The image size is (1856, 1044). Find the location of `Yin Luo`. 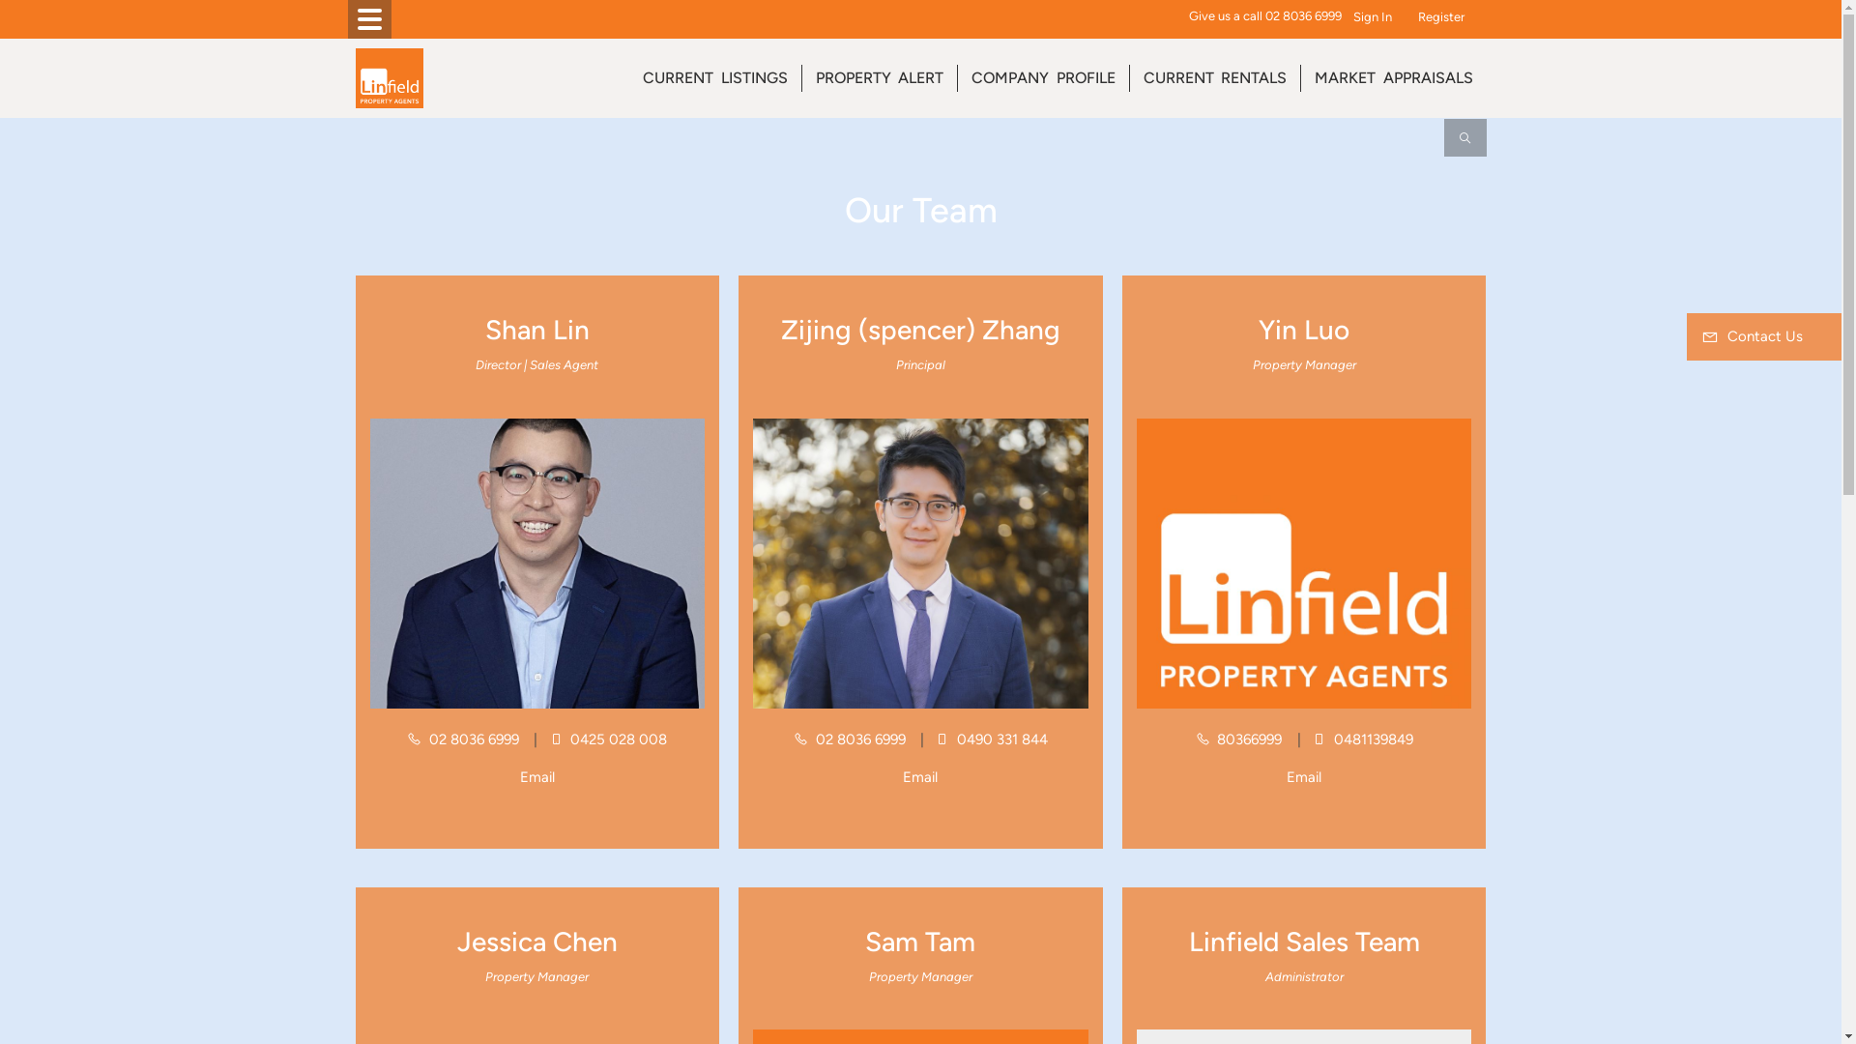

Yin Luo is located at coordinates (1305, 331).